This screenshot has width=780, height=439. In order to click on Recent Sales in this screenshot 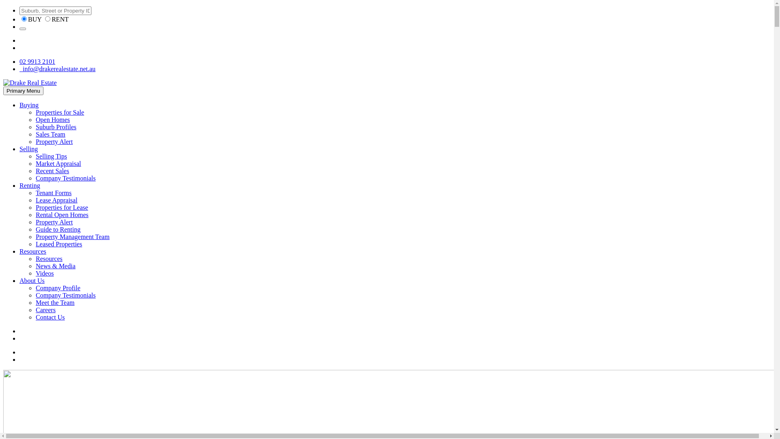, I will do `click(52, 171)`.